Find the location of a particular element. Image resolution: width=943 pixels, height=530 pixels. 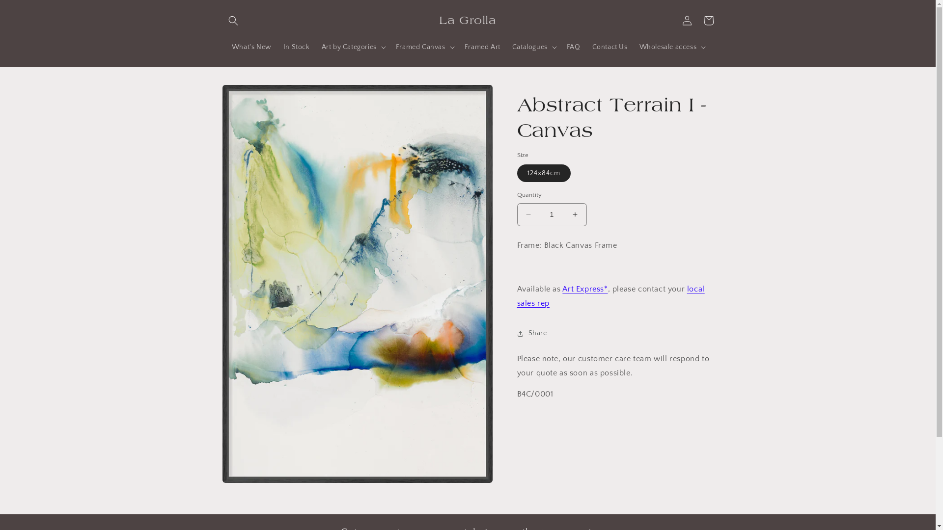

Increase quantity for Abstract Terrain I - Canvas is located at coordinates (575, 215).